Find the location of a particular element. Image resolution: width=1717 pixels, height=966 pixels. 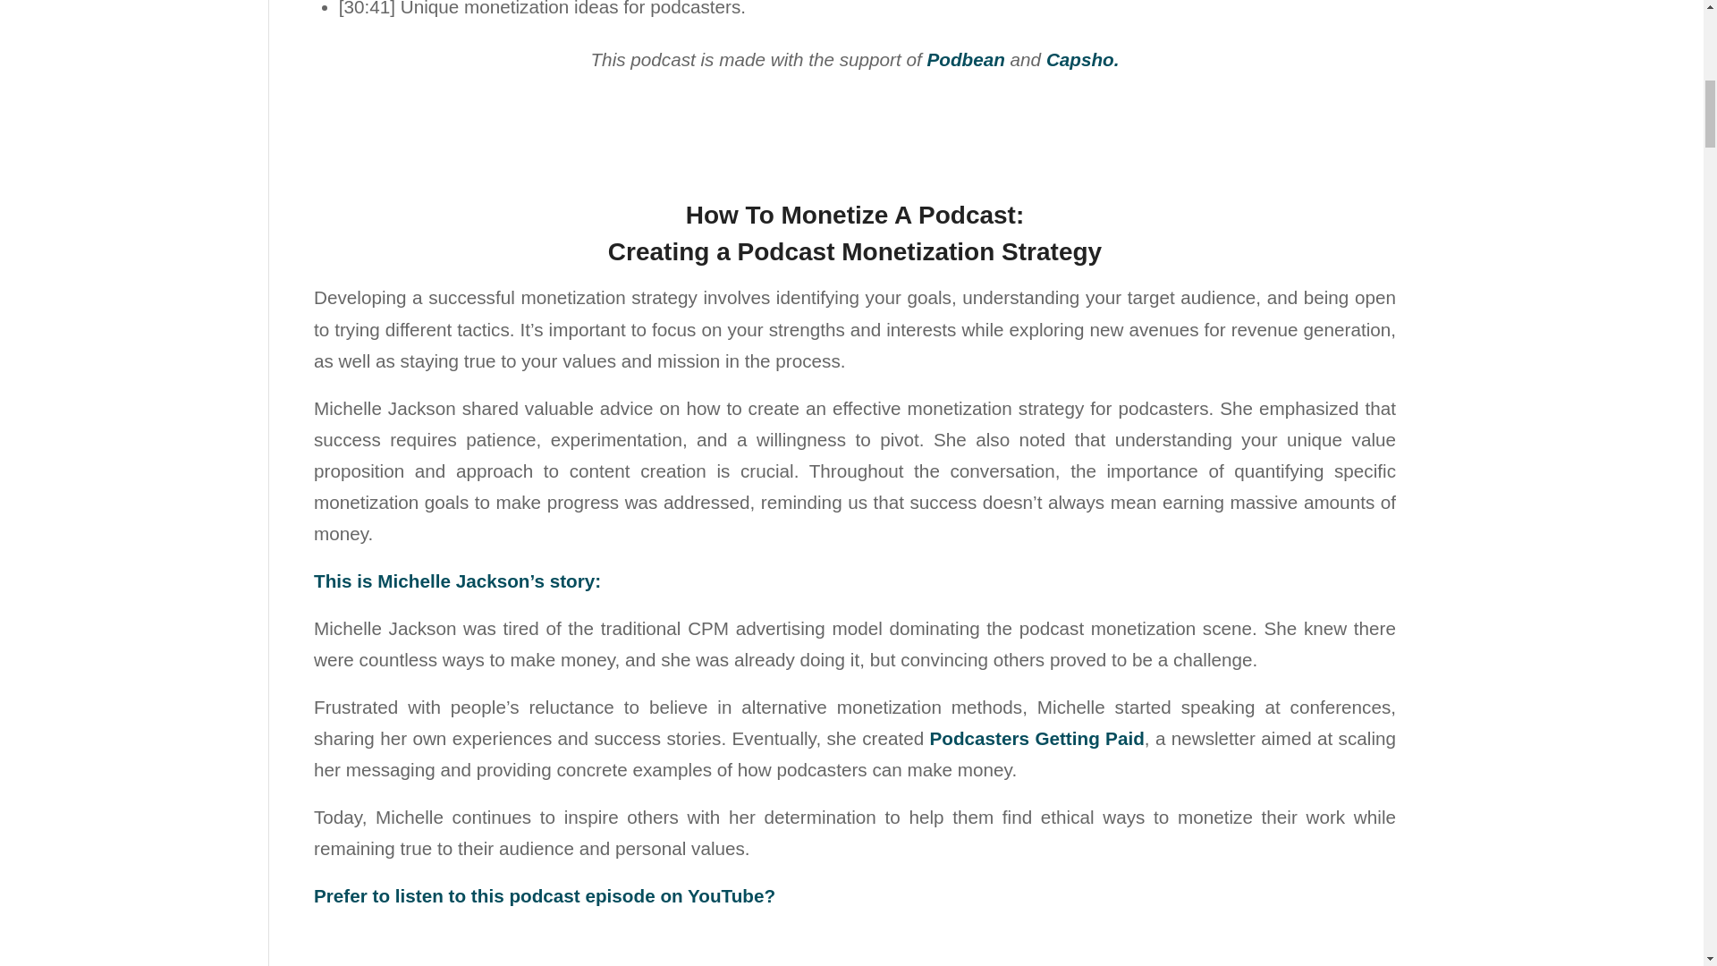

Capsho is located at coordinates (1080, 59).